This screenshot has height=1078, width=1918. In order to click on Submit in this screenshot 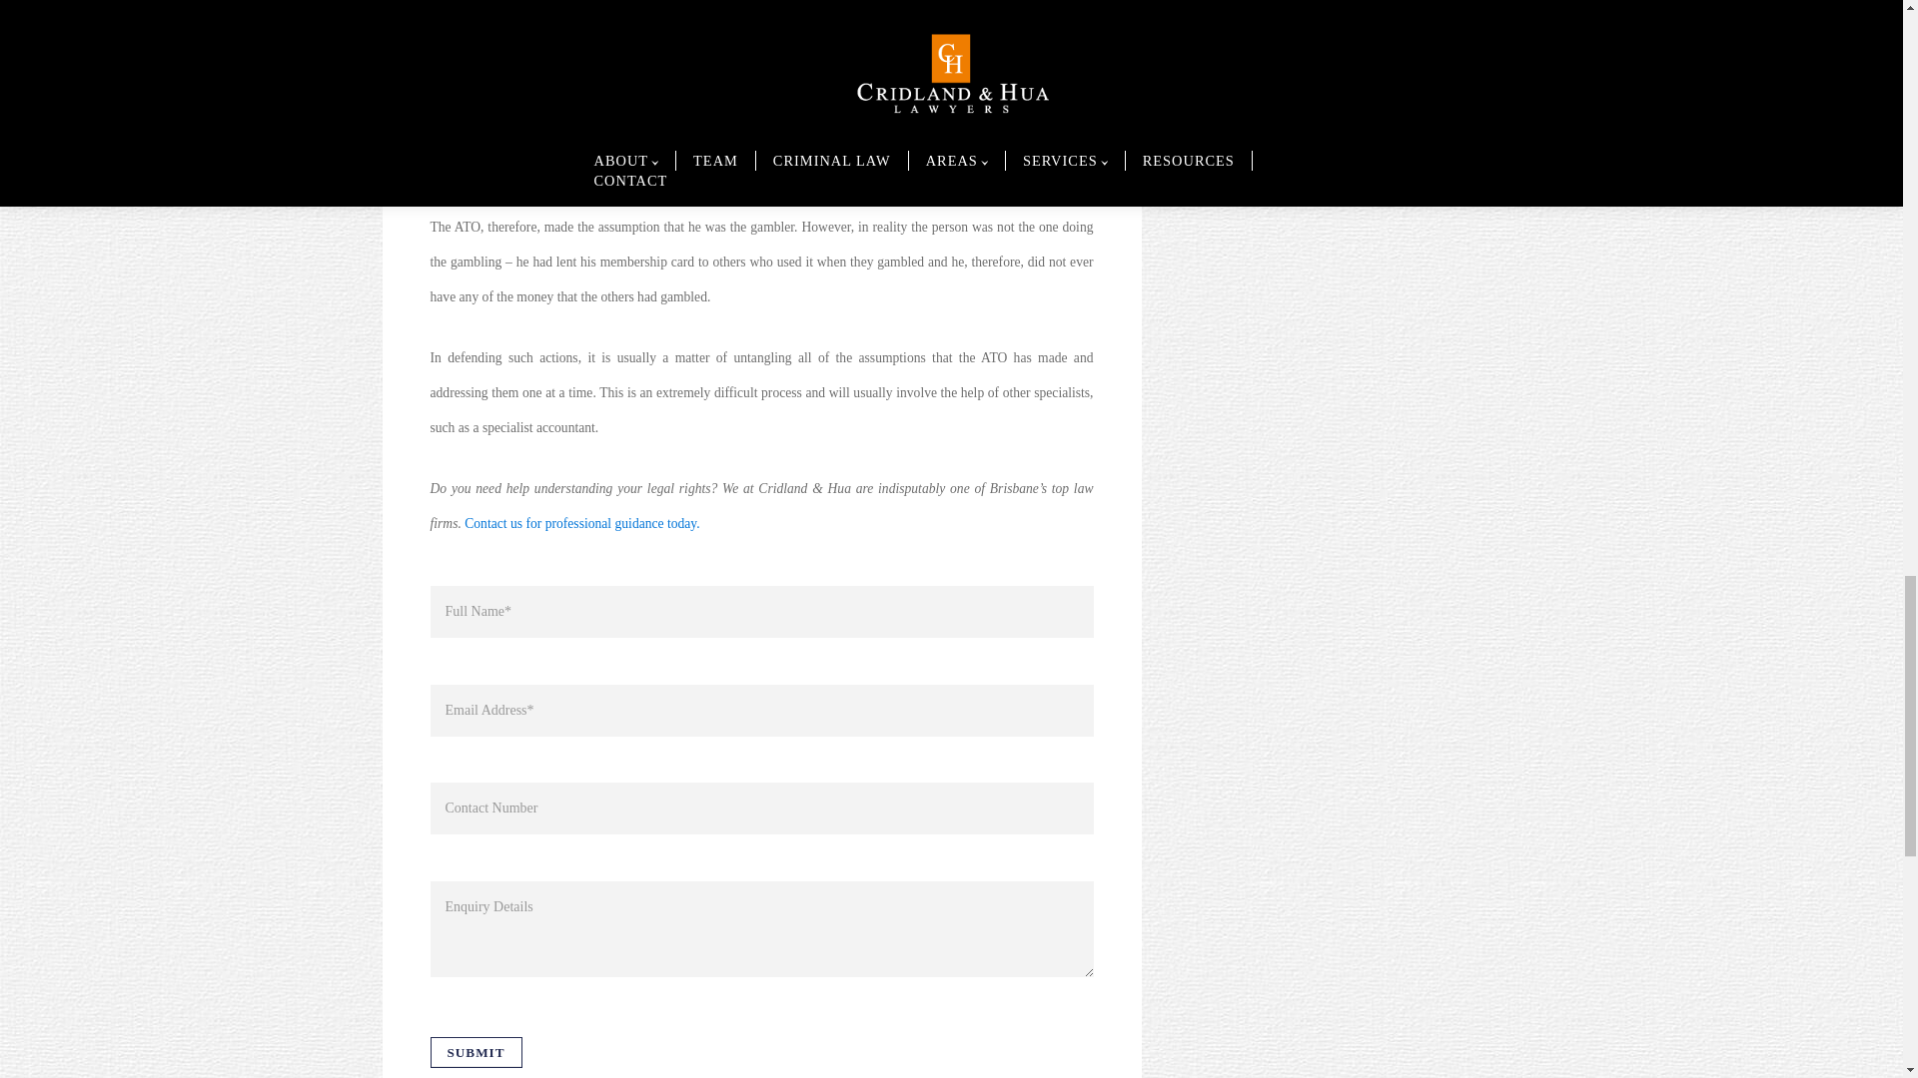, I will do `click(476, 1052)`.